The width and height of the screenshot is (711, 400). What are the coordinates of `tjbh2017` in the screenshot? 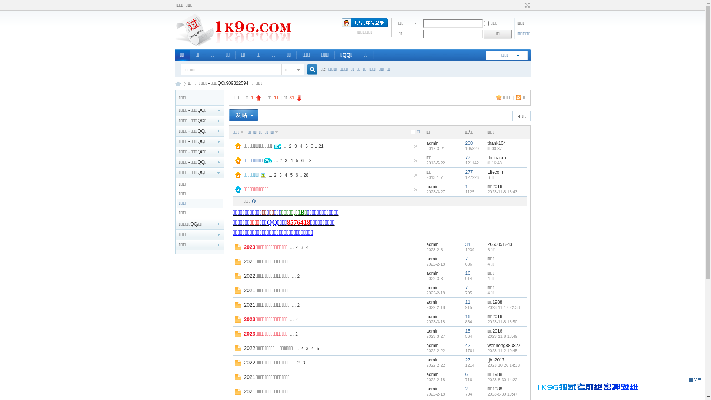 It's located at (496, 360).